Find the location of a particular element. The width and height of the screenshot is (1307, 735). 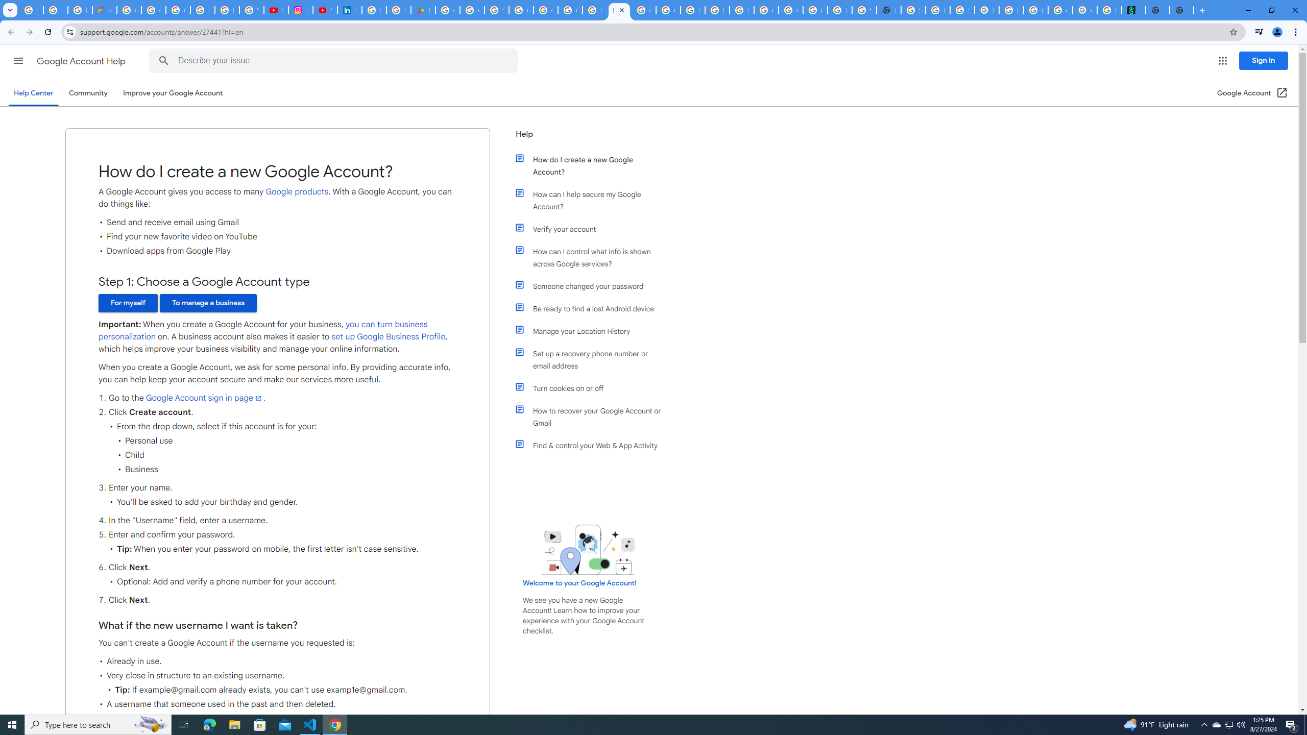

New Tab is located at coordinates (1181, 10).